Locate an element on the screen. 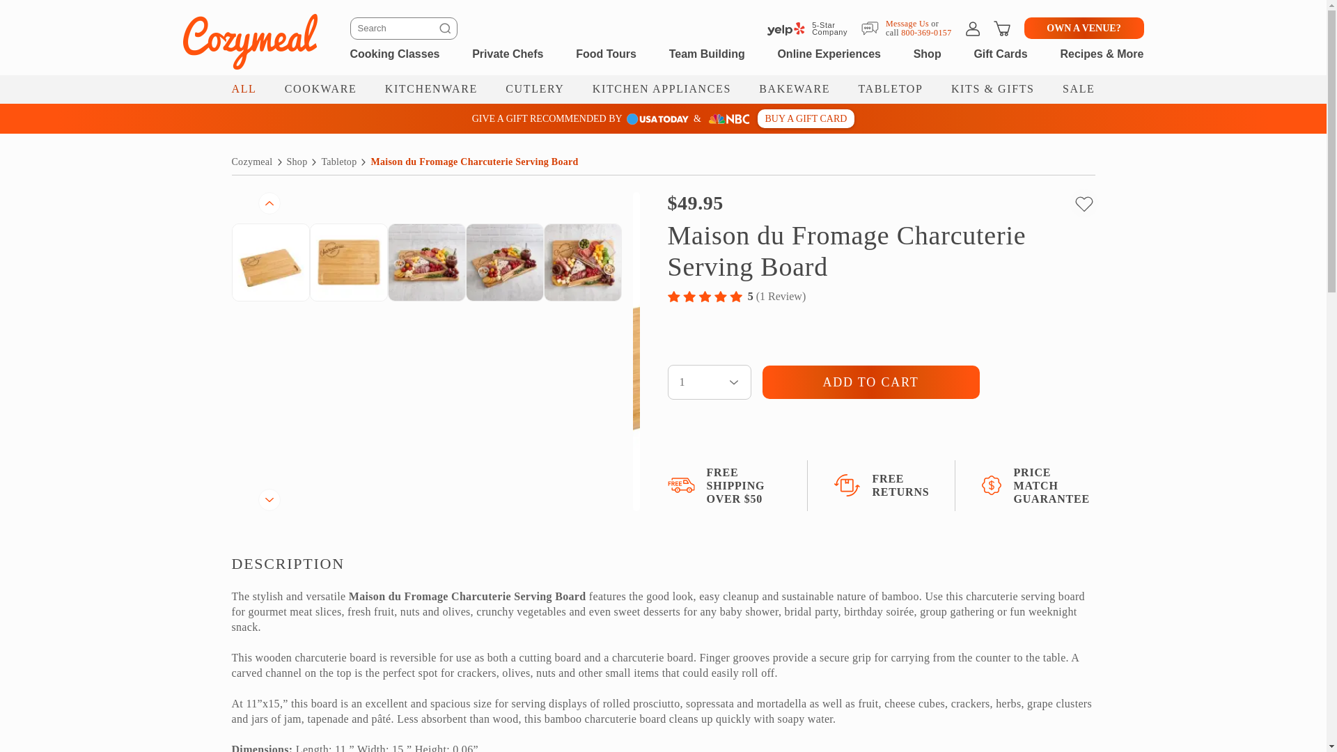 The height and width of the screenshot is (752, 1337). Message Us is located at coordinates (907, 22).